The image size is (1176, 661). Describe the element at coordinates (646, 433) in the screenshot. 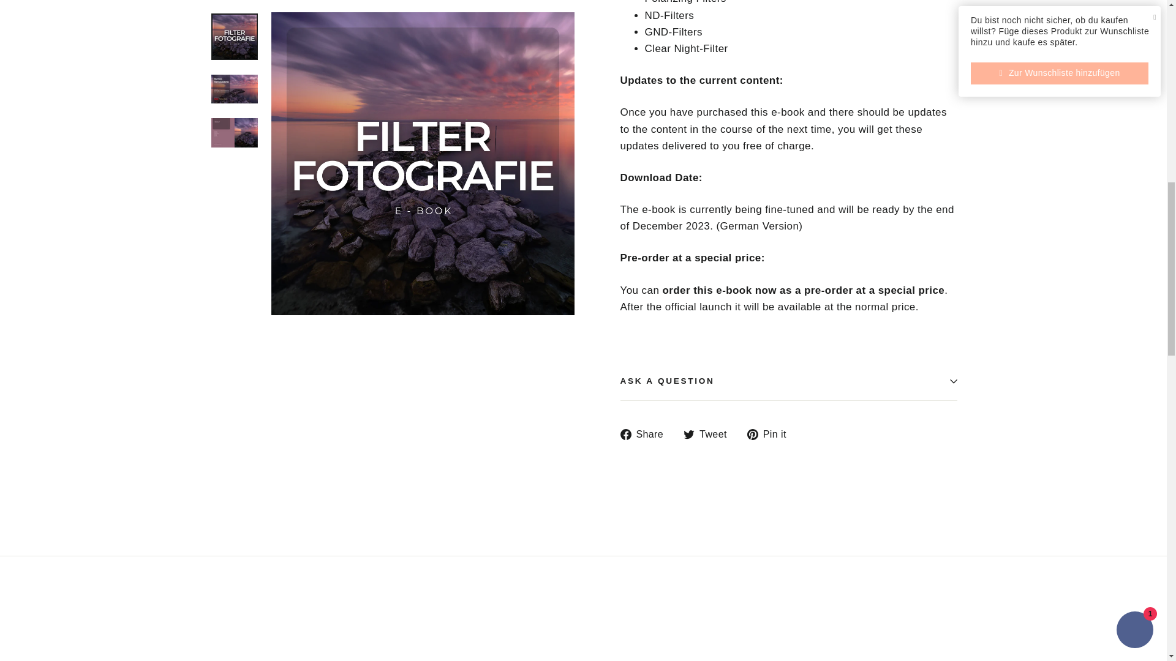

I see `Share on Facebook` at that location.